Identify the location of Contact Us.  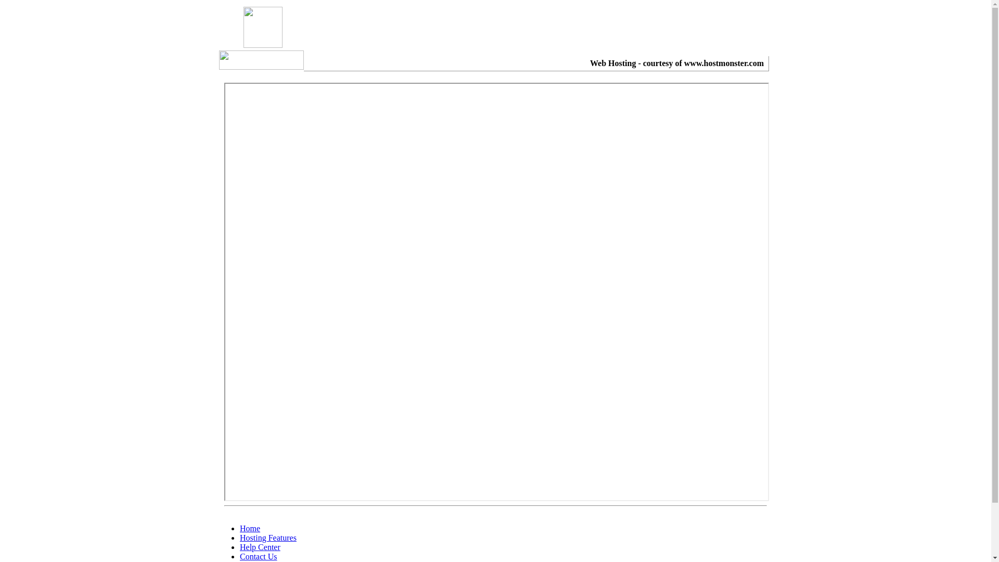
(259, 557).